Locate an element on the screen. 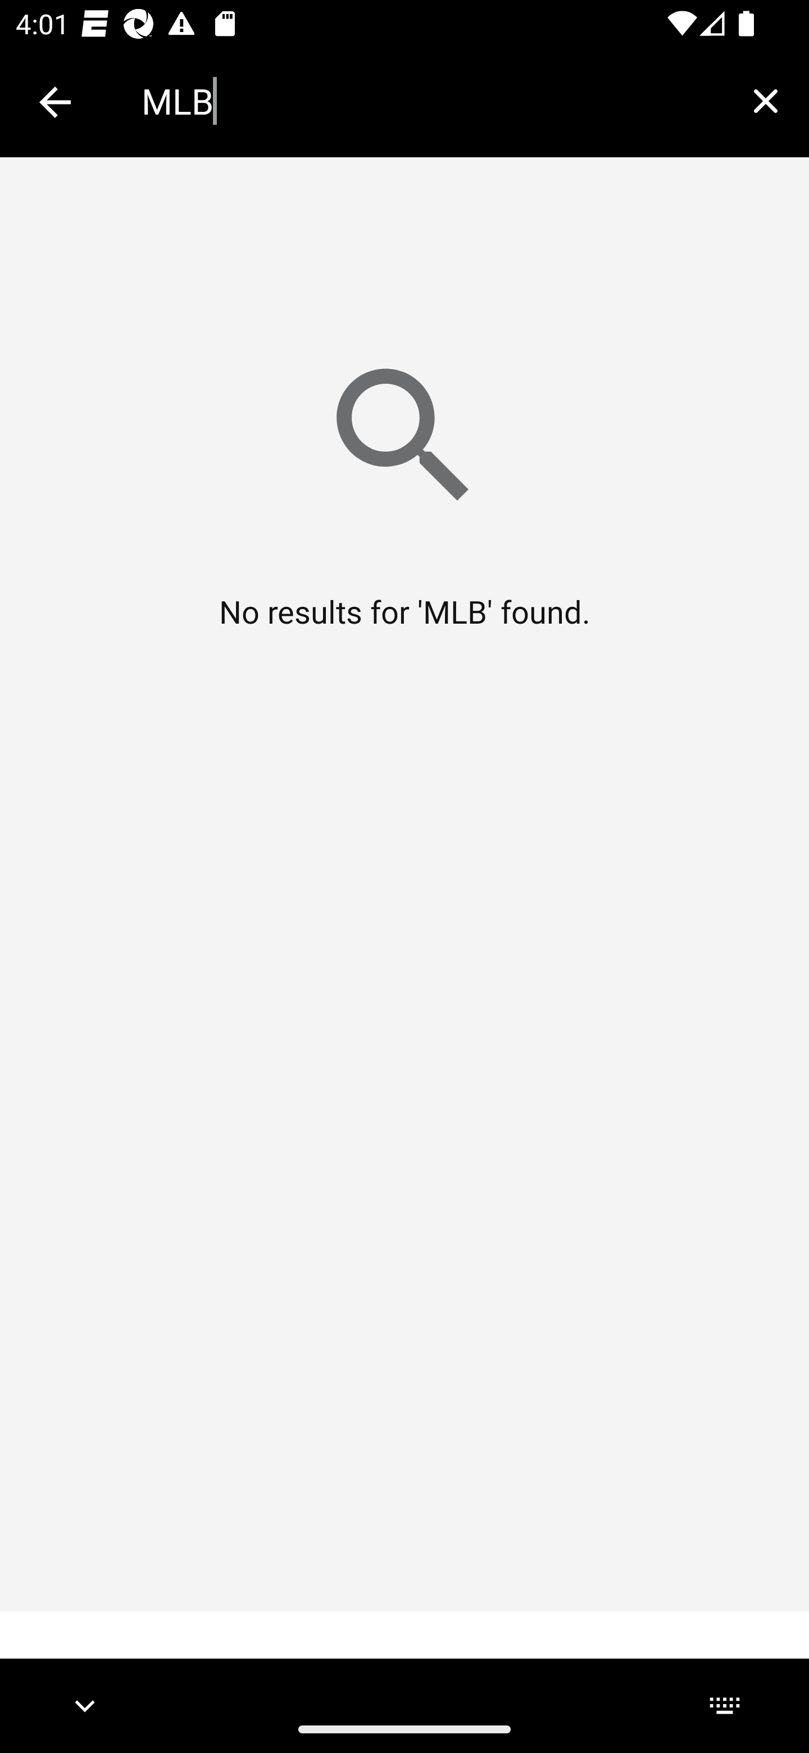 This screenshot has height=1753, width=809. Collapse is located at coordinates (55, 102).